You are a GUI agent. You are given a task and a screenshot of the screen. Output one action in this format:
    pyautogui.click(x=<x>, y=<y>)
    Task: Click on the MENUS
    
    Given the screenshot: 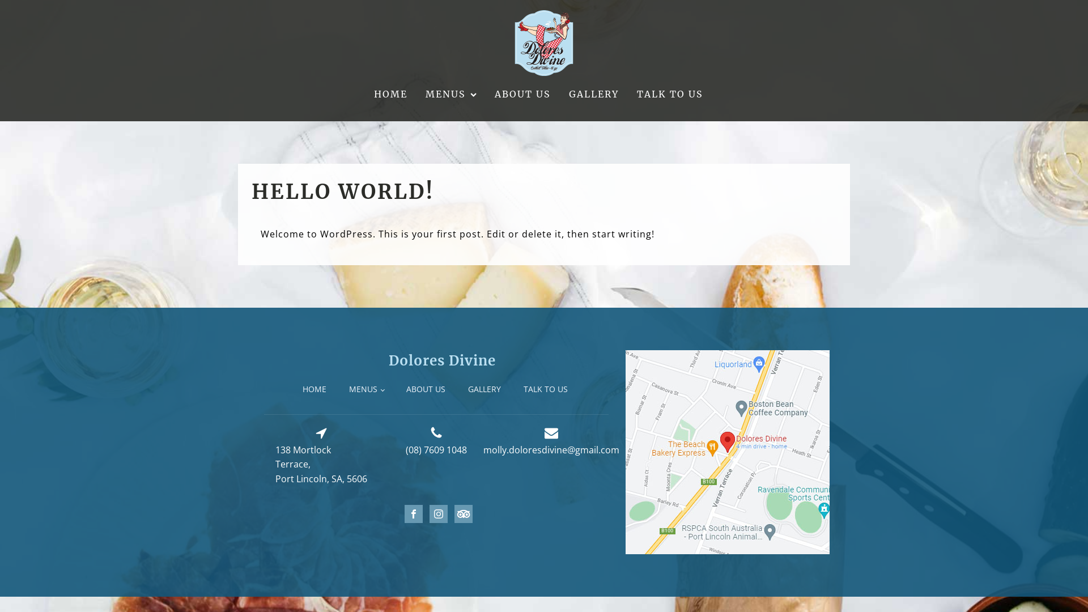 What is the action you would take?
    pyautogui.click(x=367, y=389)
    